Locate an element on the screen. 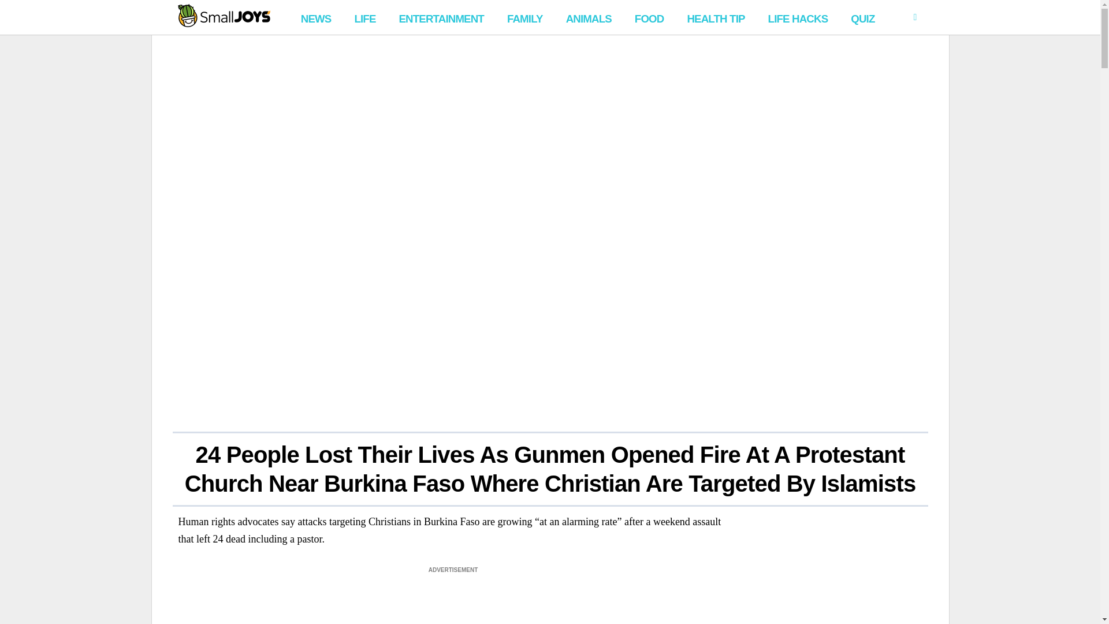  HEALTH TIP is located at coordinates (715, 17).